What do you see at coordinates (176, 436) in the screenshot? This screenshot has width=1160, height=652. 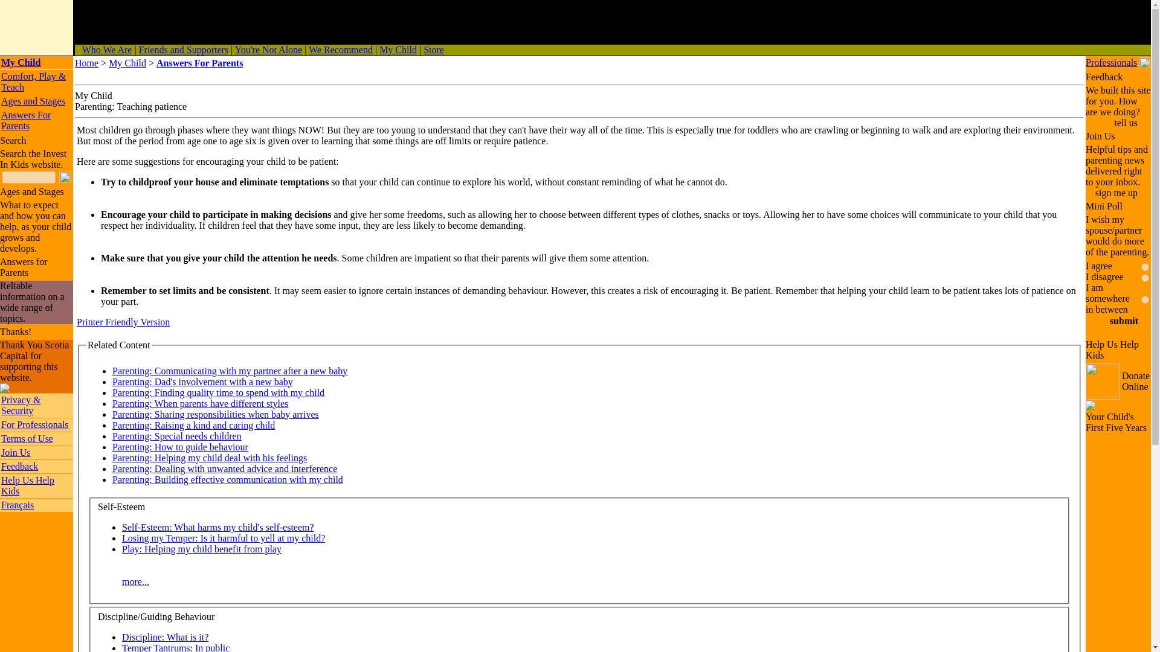 I see `Parenting: Special needs children` at bounding box center [176, 436].